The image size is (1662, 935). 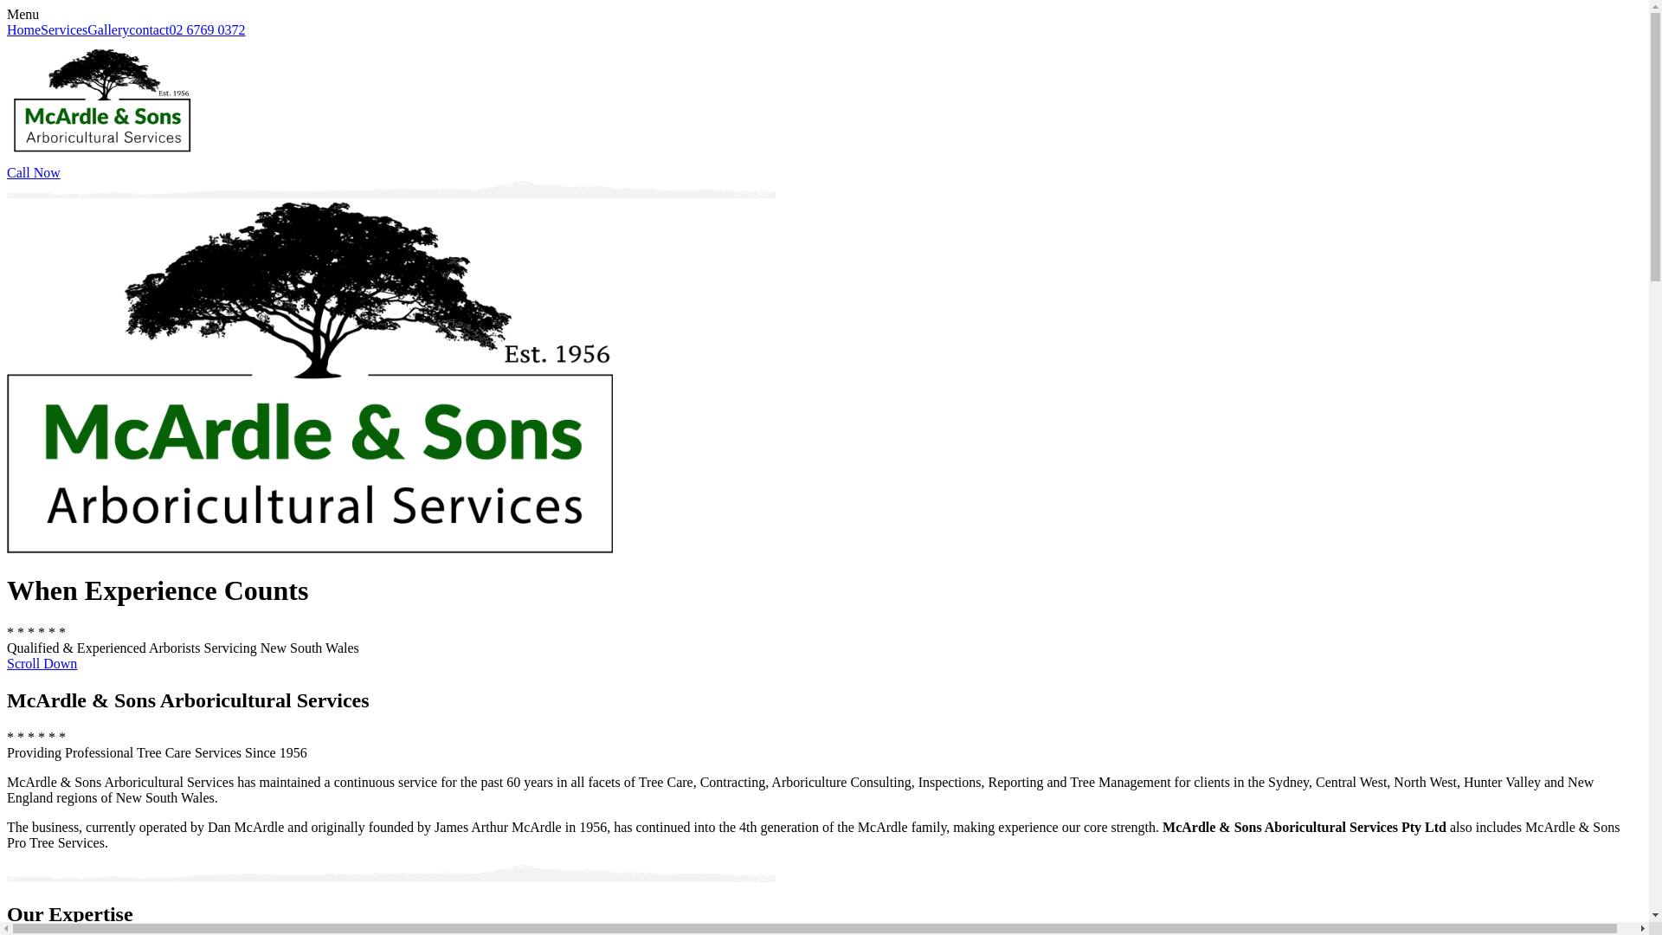 What do you see at coordinates (208, 29) in the screenshot?
I see `02 6769 0372` at bounding box center [208, 29].